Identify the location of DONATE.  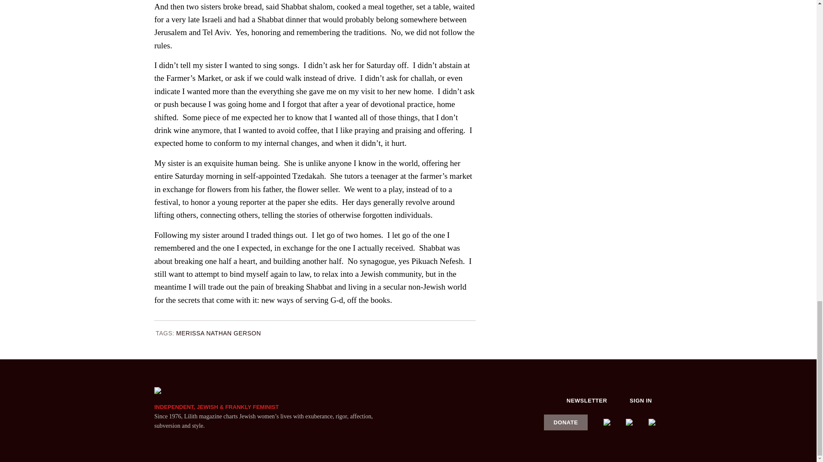
(566, 422).